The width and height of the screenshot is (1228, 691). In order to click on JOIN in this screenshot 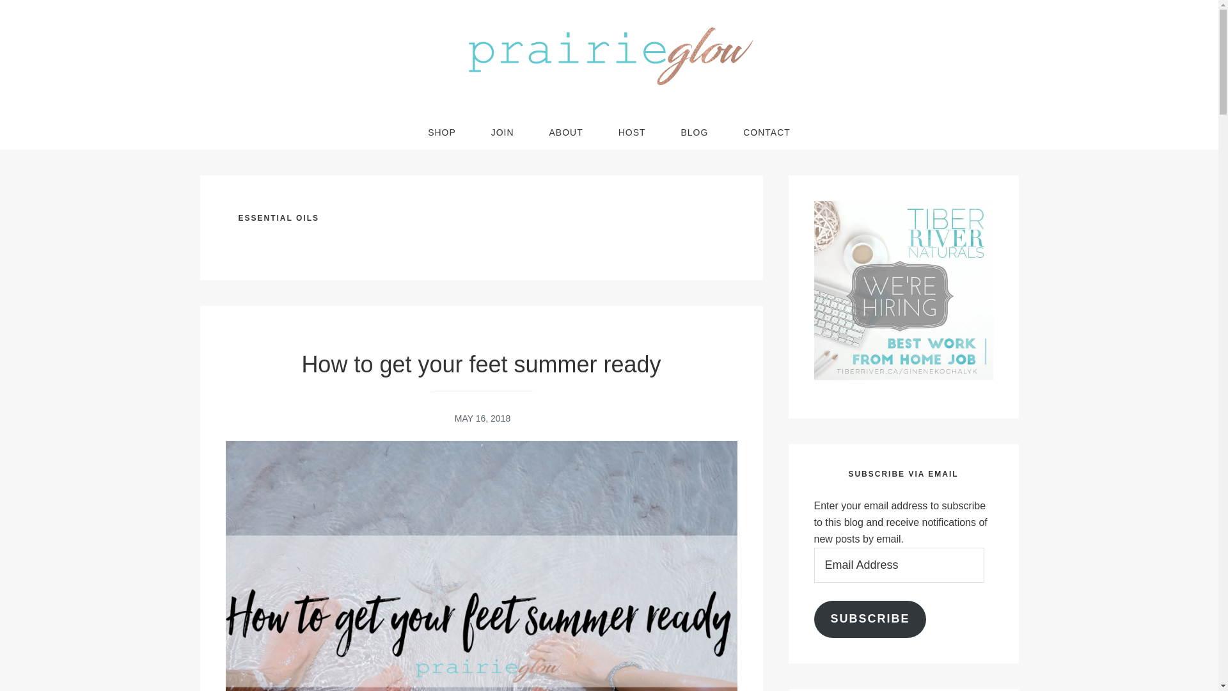, I will do `click(503, 132)`.